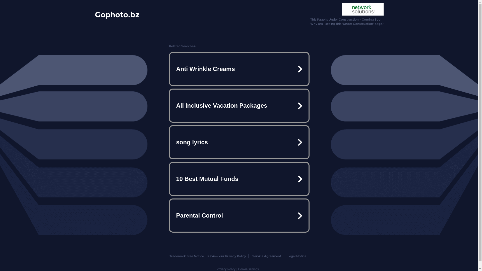 The image size is (482, 271). Describe the element at coordinates (297, 256) in the screenshot. I see `Legal Notice` at that location.